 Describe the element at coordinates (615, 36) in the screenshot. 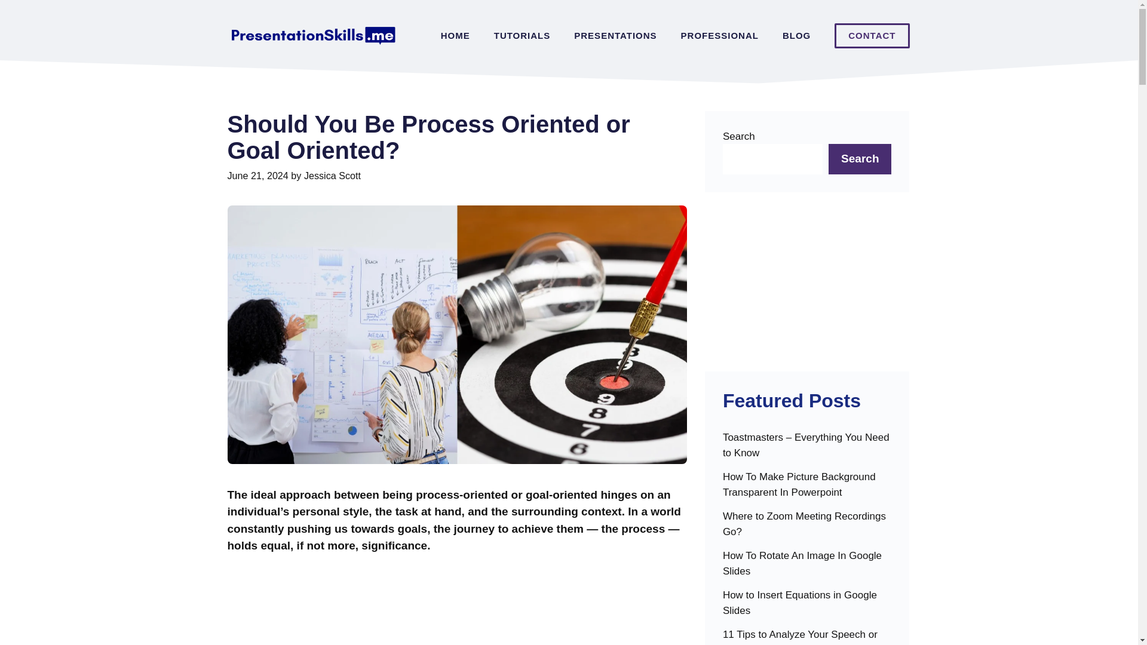

I see `PRESENTATIONS` at that location.